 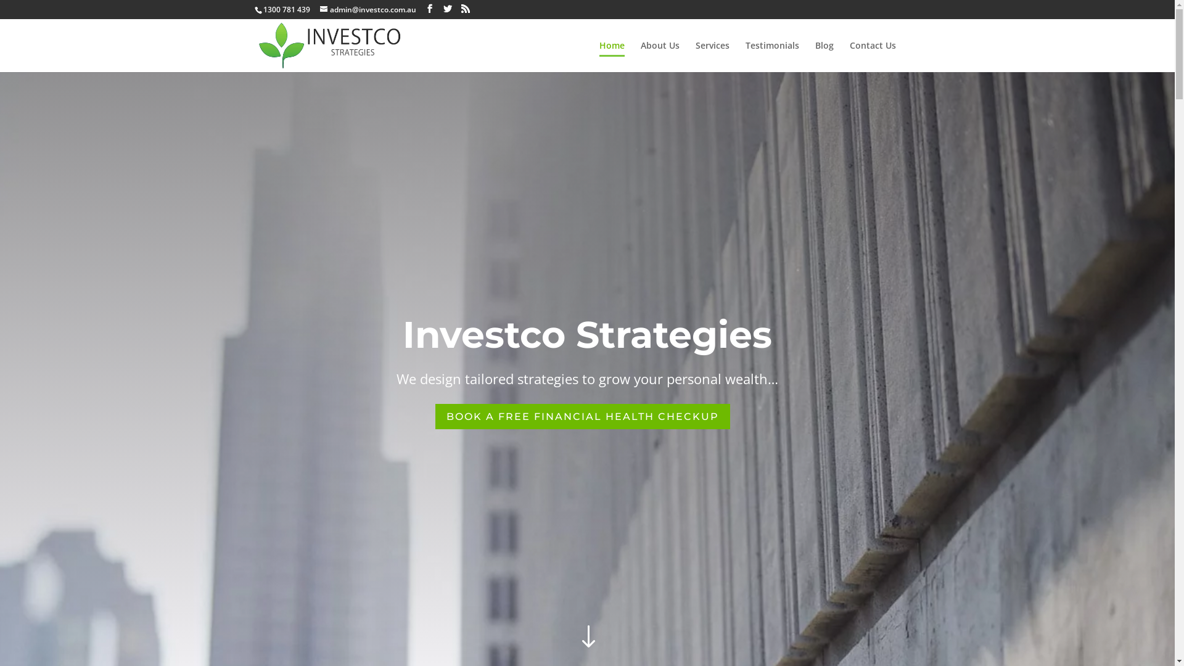 What do you see at coordinates (824, 57) in the screenshot?
I see `Blog` at bounding box center [824, 57].